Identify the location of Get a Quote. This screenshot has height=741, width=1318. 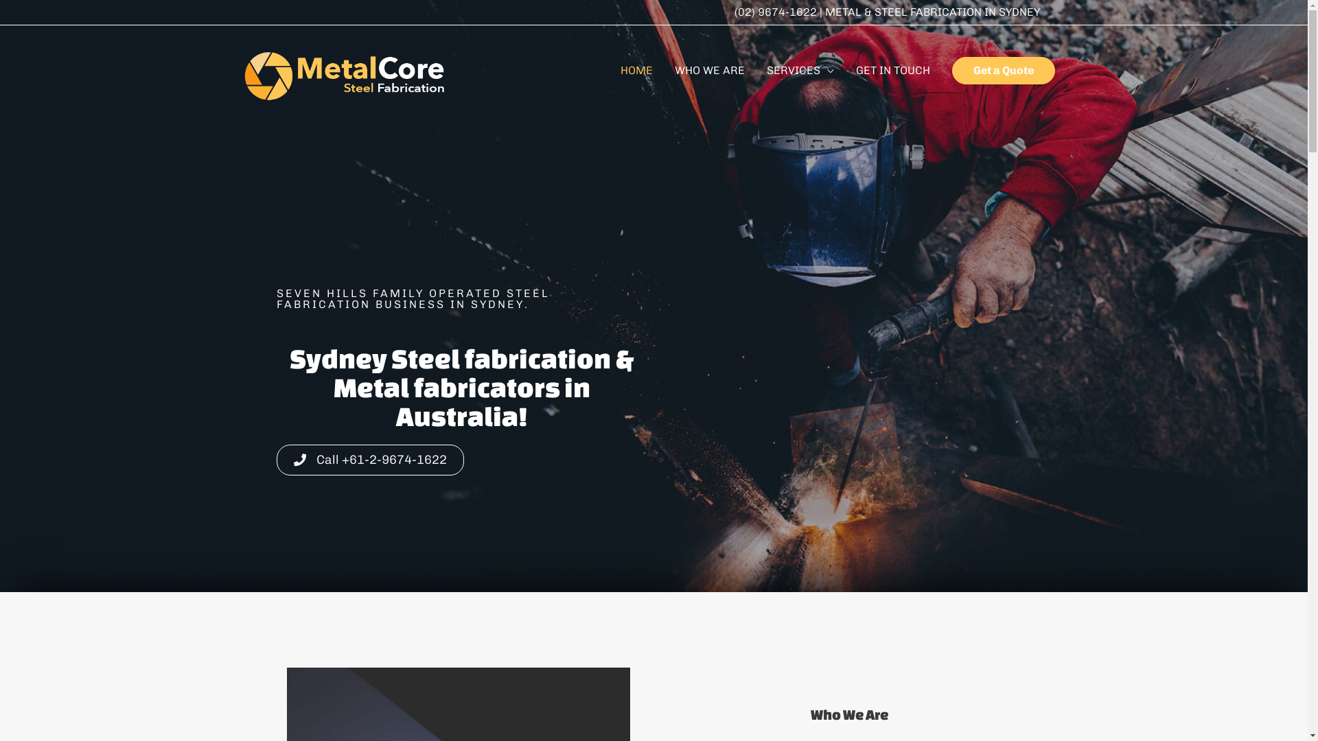
(1003, 70).